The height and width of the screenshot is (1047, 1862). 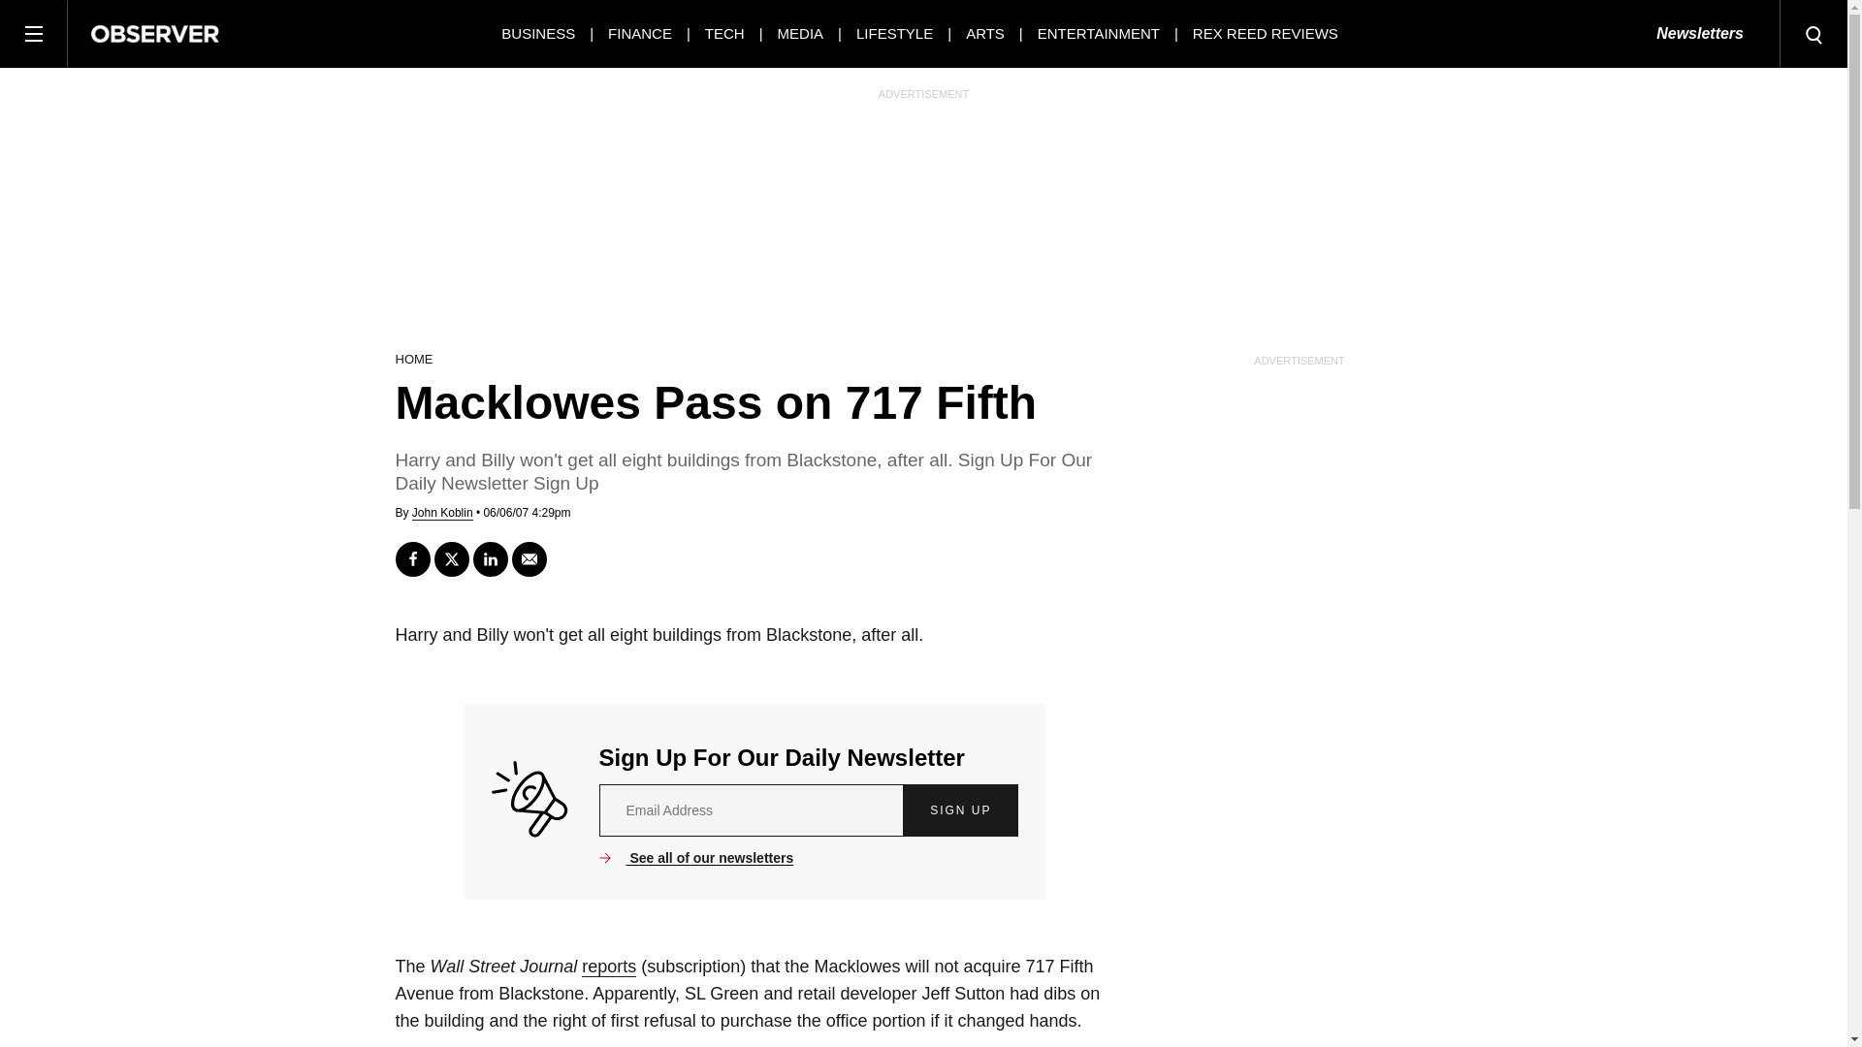 I want to click on FINANCE, so click(x=640, y=33).